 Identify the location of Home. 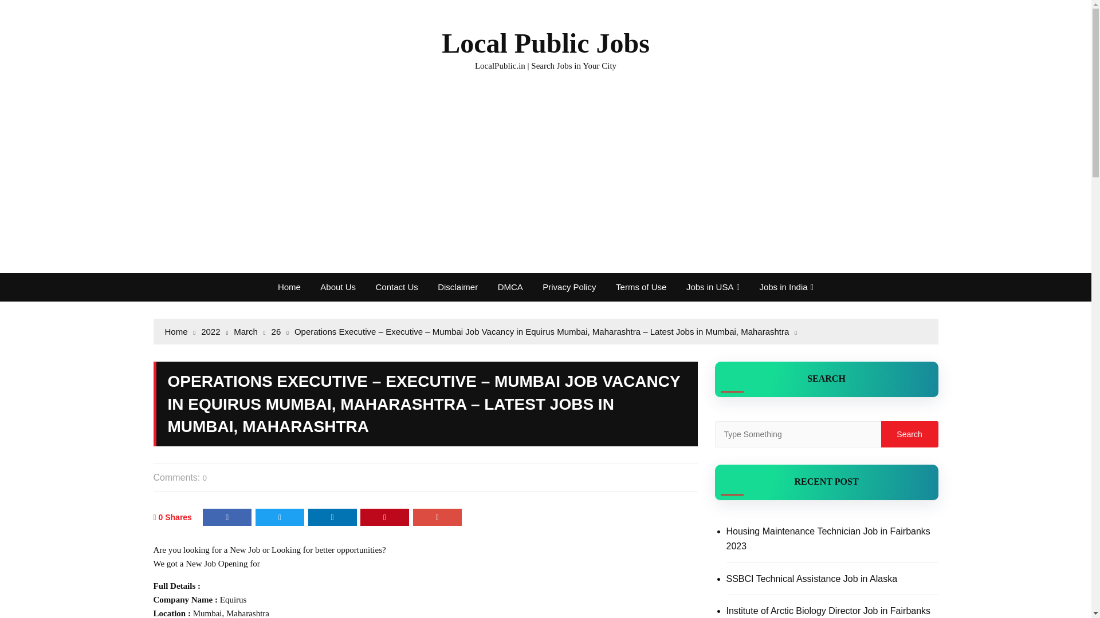
(289, 287).